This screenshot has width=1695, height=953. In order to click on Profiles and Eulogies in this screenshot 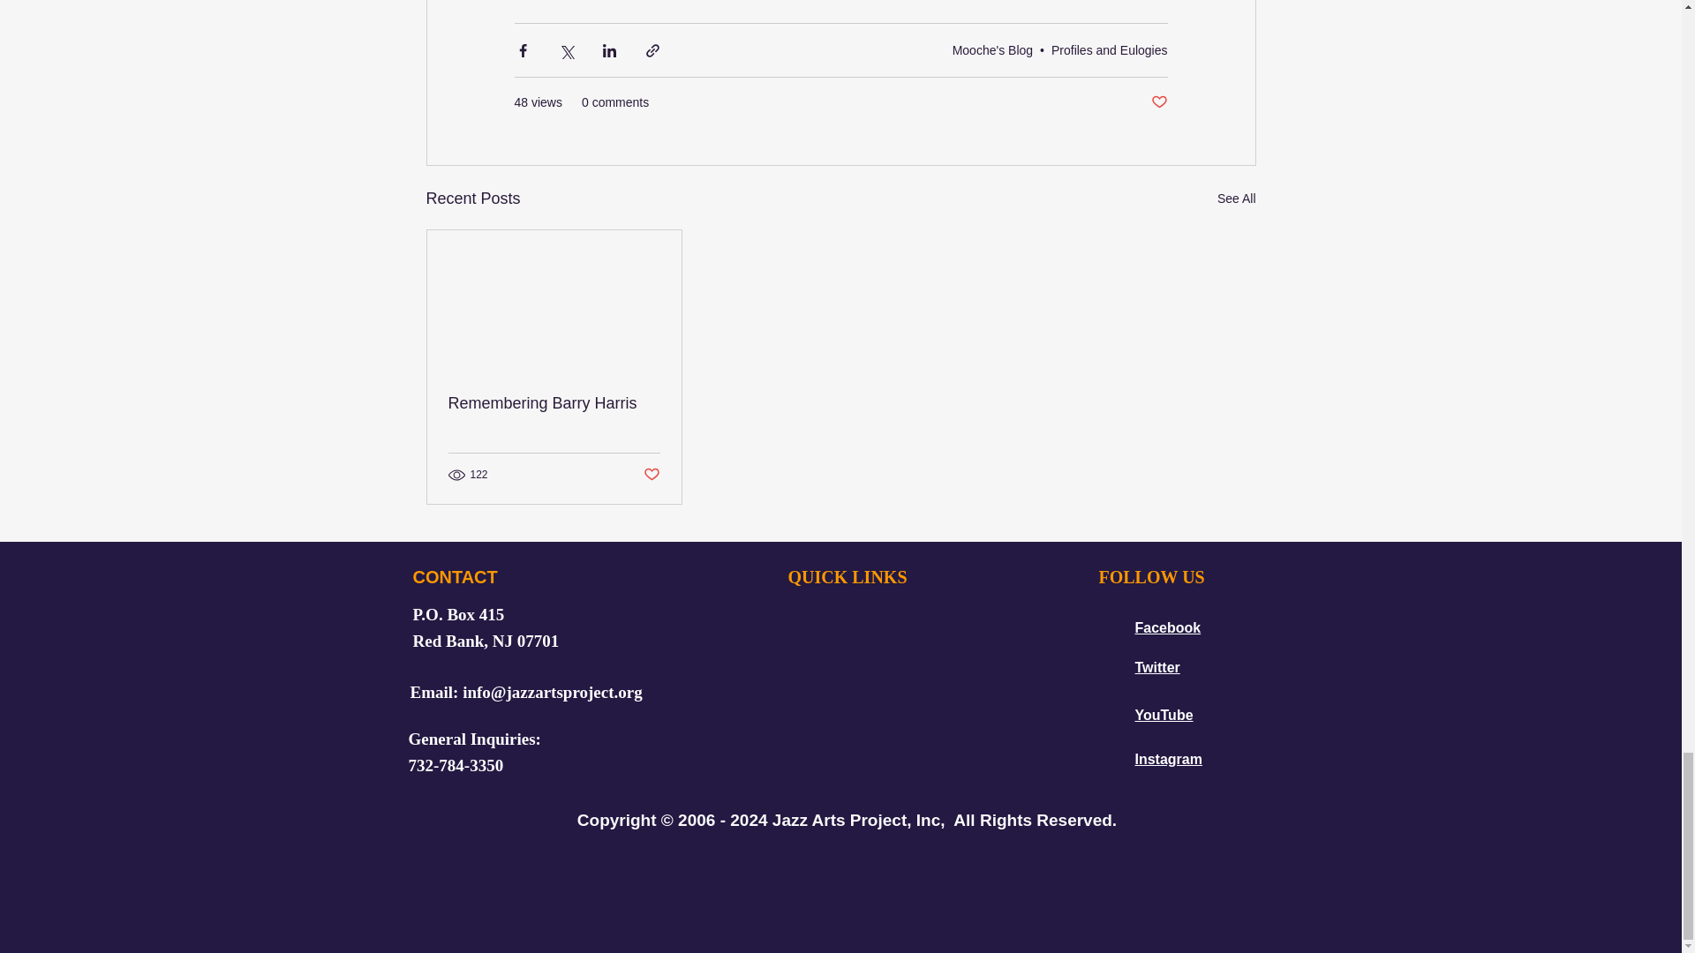, I will do `click(1109, 49)`.